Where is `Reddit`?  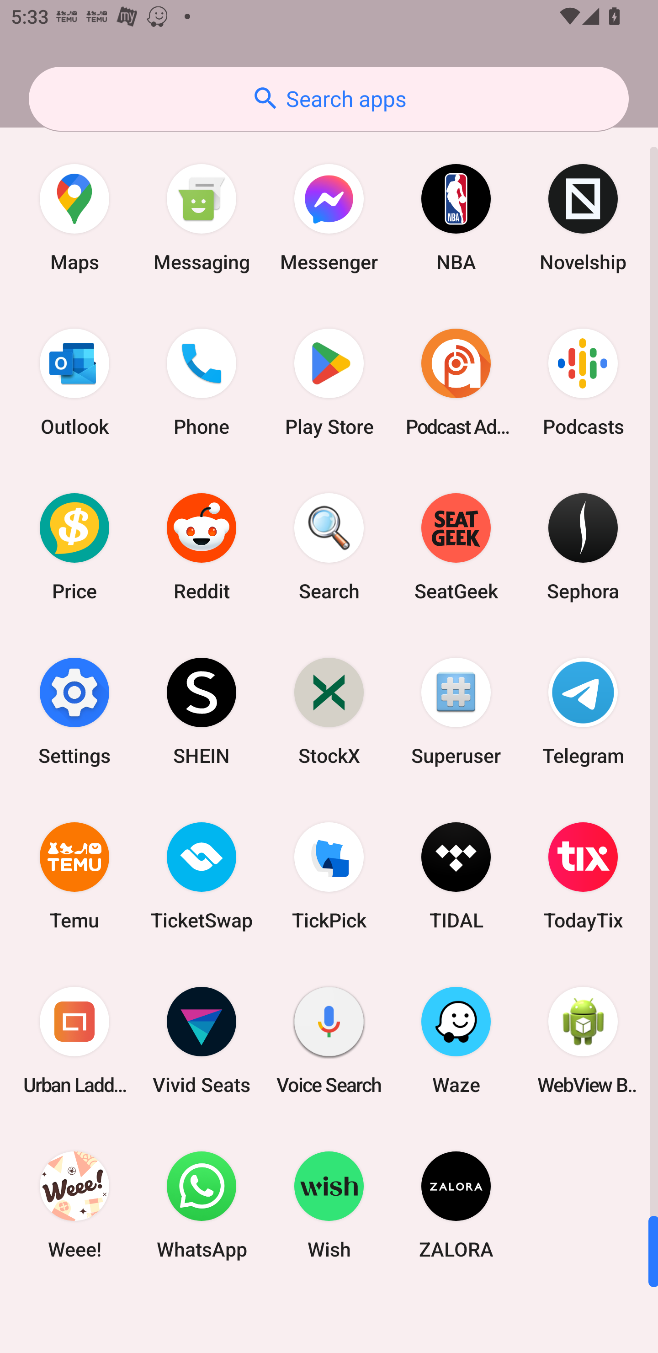
Reddit is located at coordinates (202, 547).